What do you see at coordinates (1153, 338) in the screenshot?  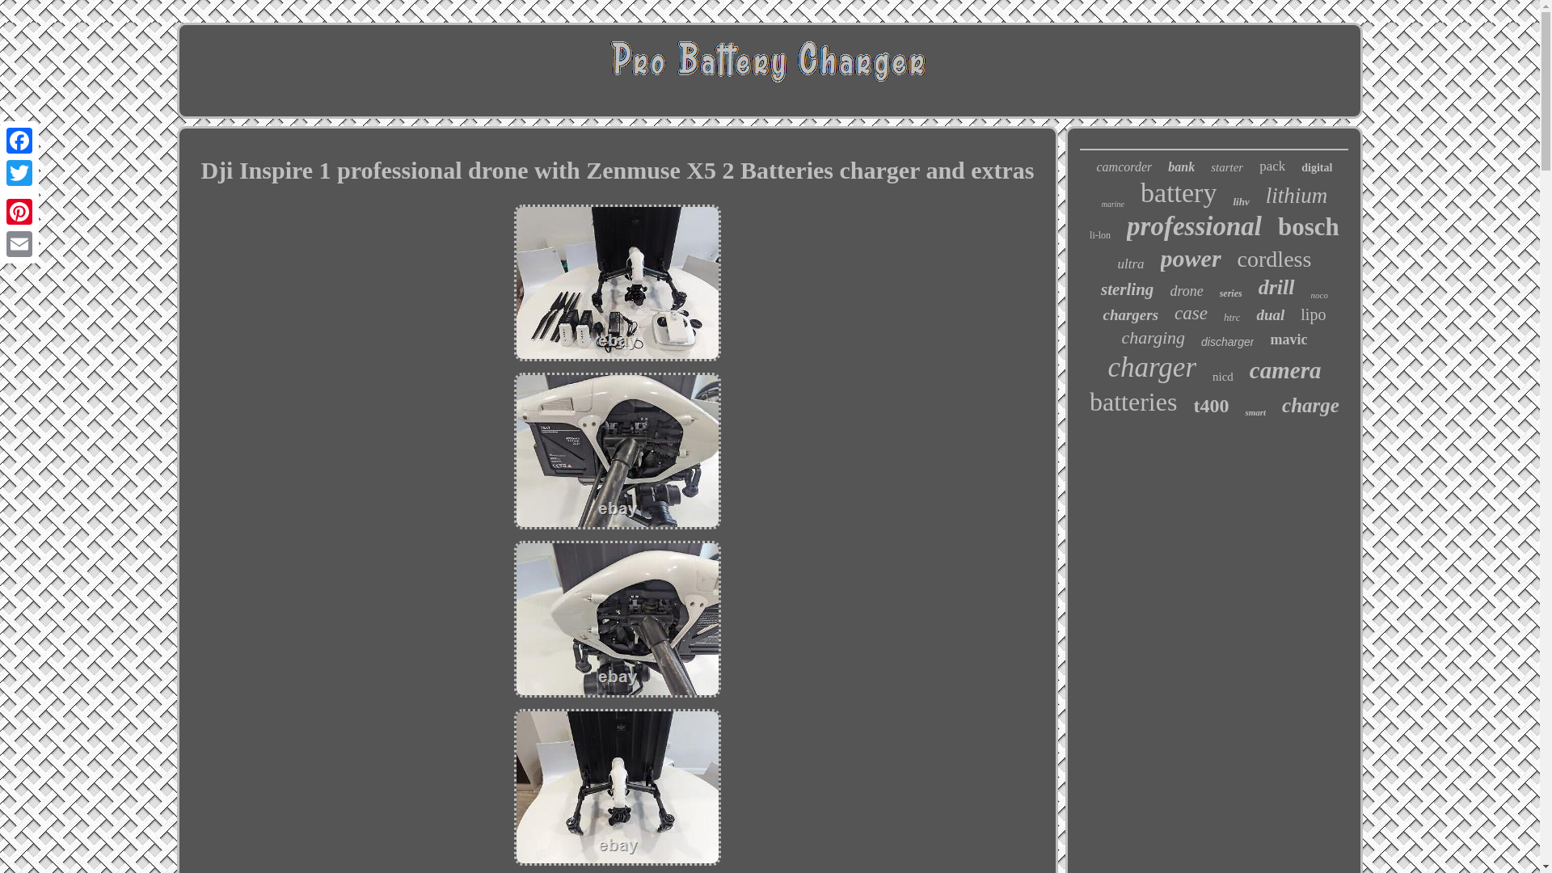 I see `charging` at bounding box center [1153, 338].